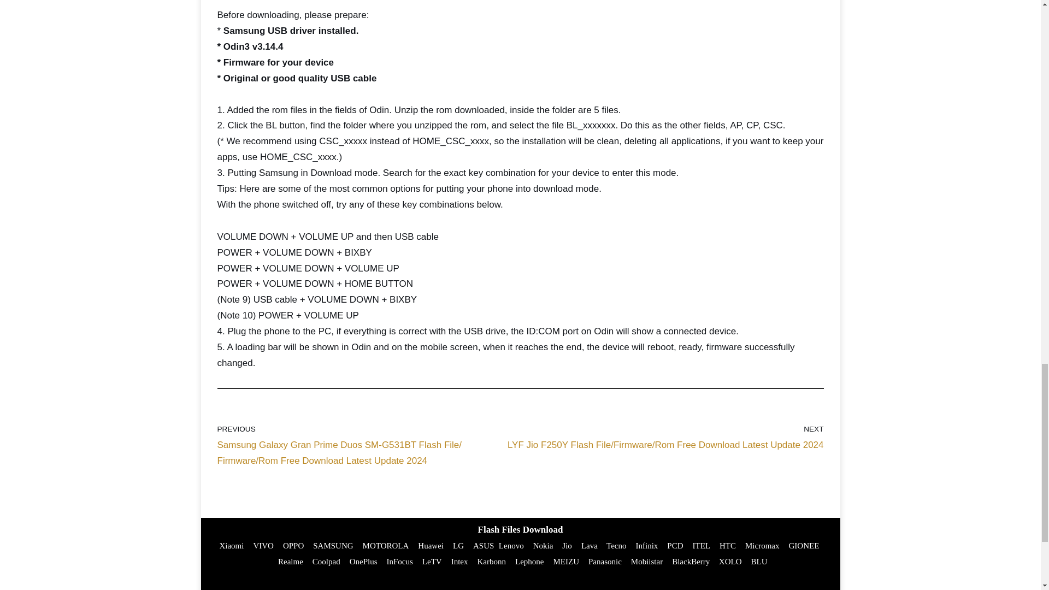 The width and height of the screenshot is (1049, 590). Describe the element at coordinates (263, 545) in the screenshot. I see `VIVO` at that location.